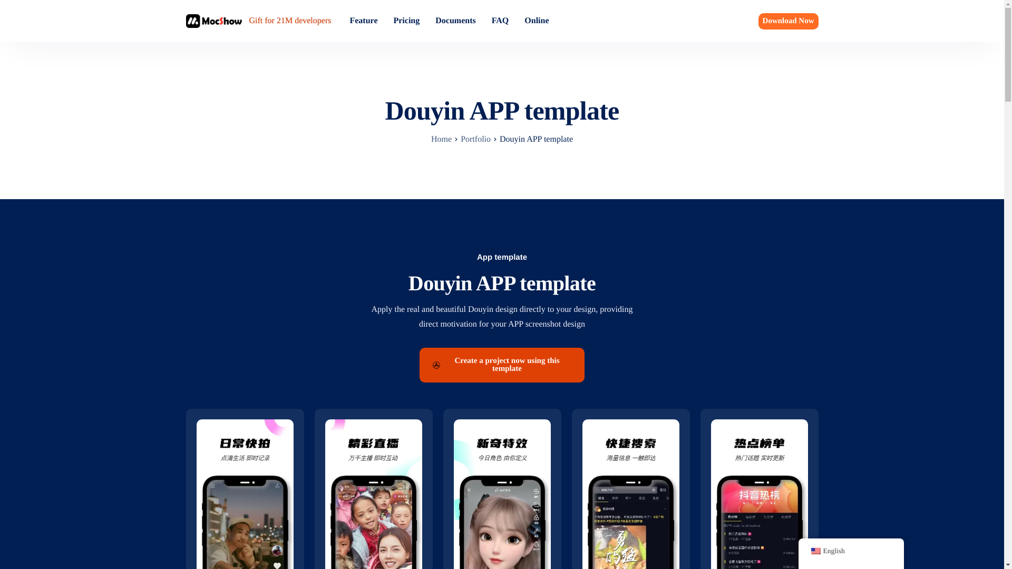 The height and width of the screenshot is (569, 1012). What do you see at coordinates (500, 21) in the screenshot?
I see `FAQ` at bounding box center [500, 21].